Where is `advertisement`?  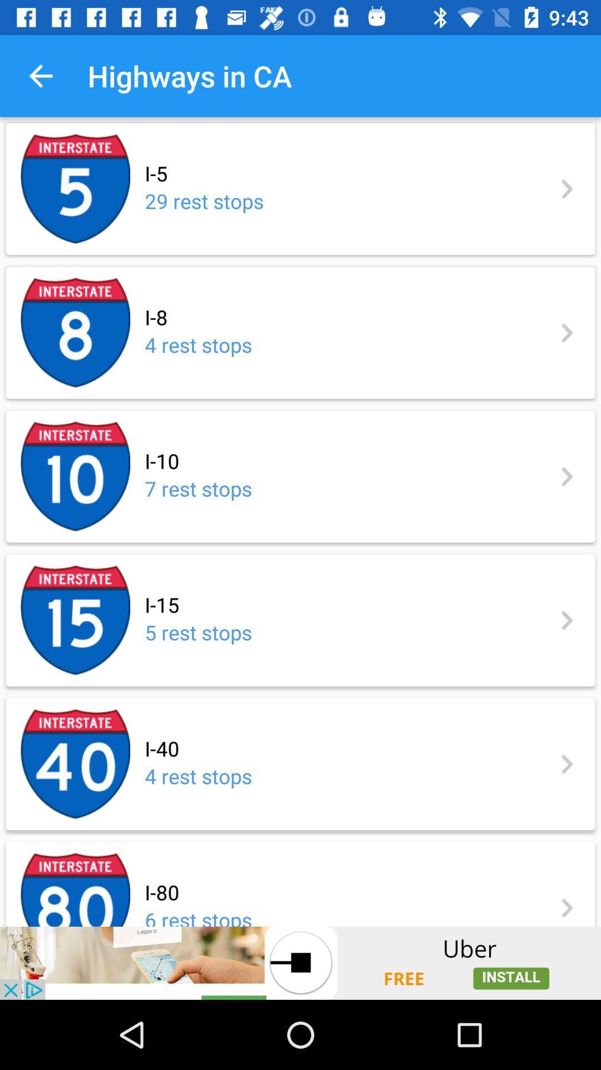 advertisement is located at coordinates (300, 963).